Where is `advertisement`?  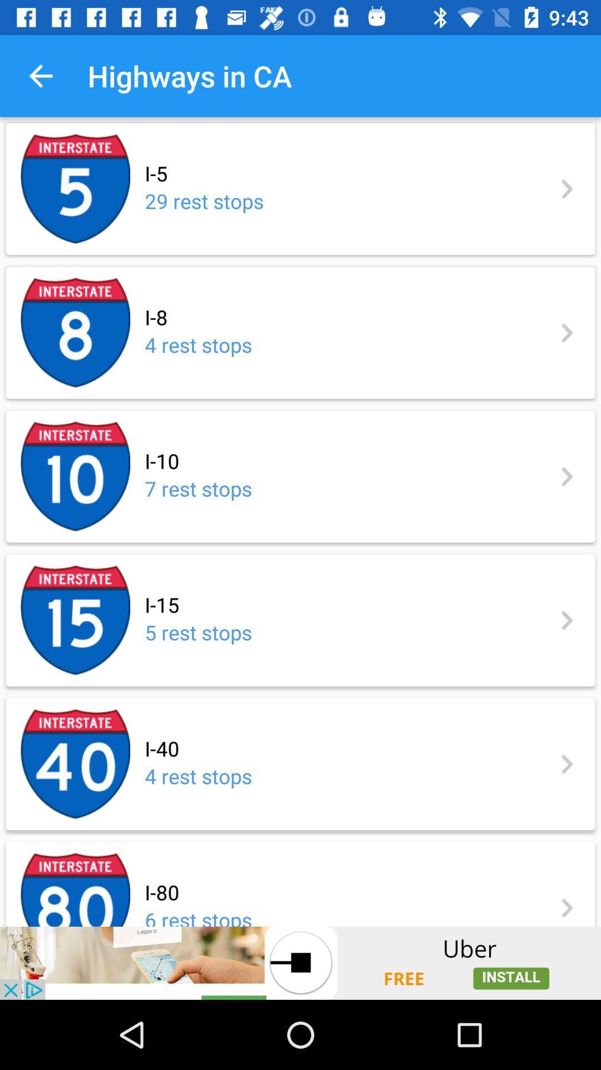 advertisement is located at coordinates (300, 963).